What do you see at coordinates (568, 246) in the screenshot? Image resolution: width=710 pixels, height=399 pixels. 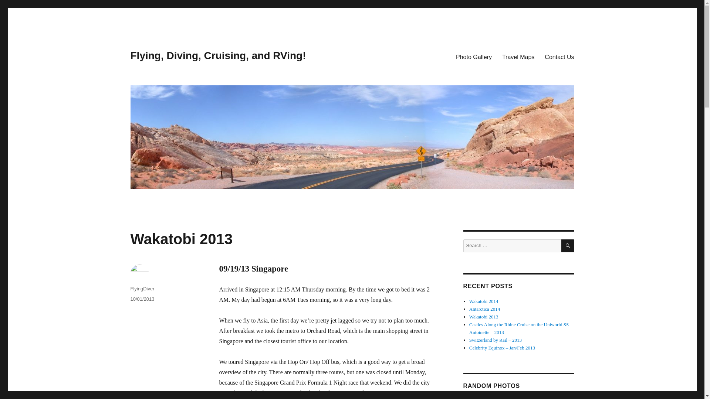 I see `SEARCH` at bounding box center [568, 246].